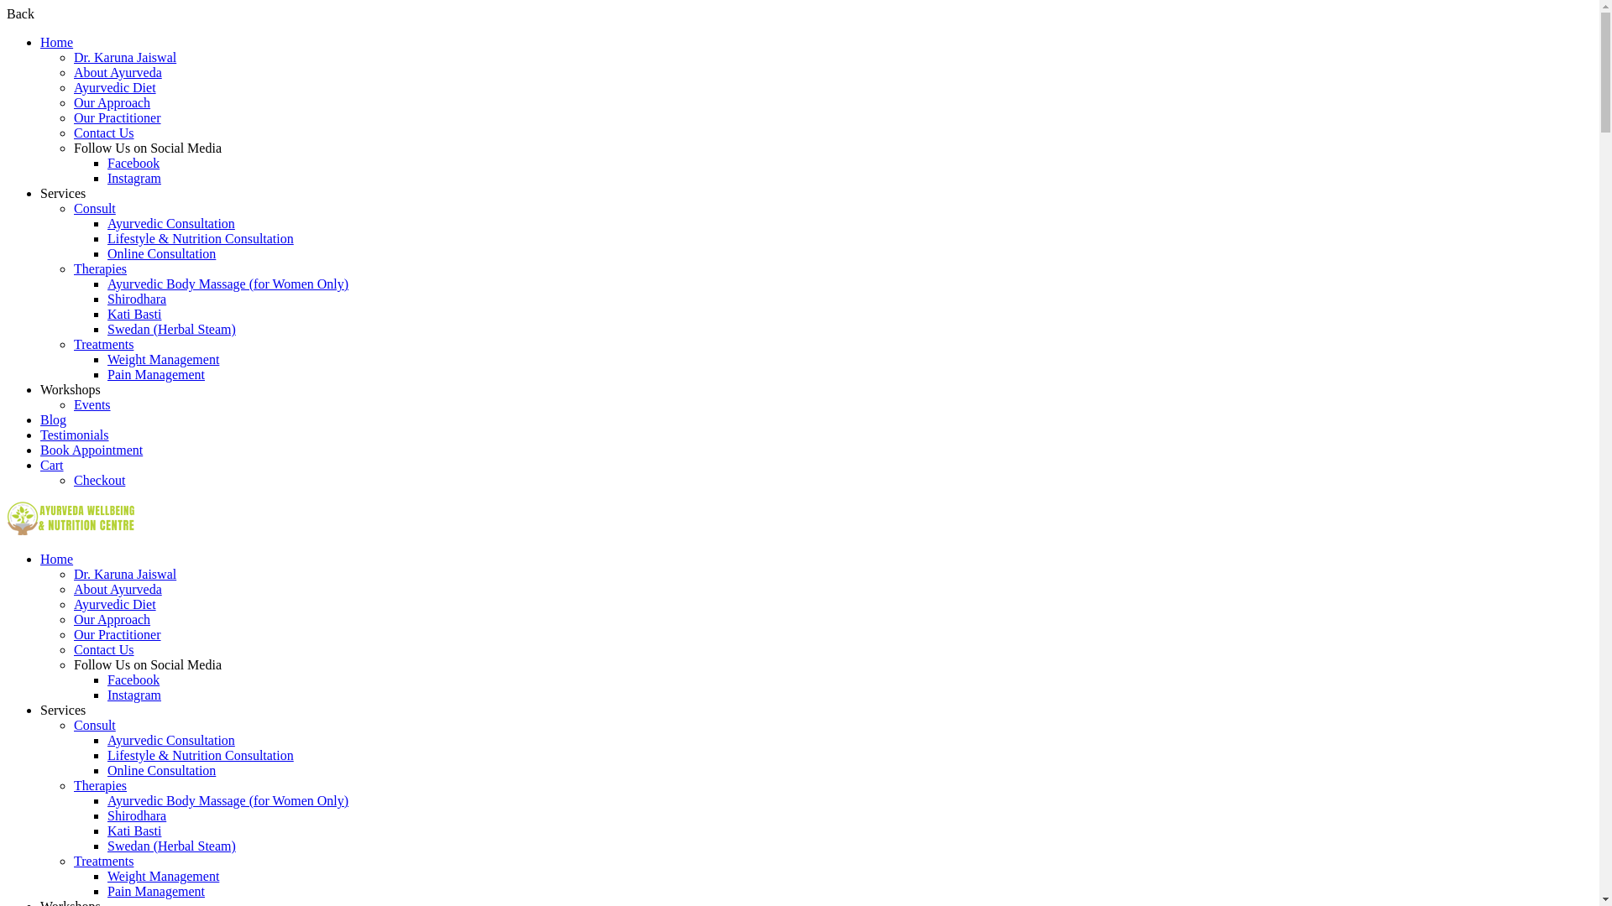 This screenshot has width=1612, height=906. What do you see at coordinates (118, 589) in the screenshot?
I see `About Ayurveda` at bounding box center [118, 589].